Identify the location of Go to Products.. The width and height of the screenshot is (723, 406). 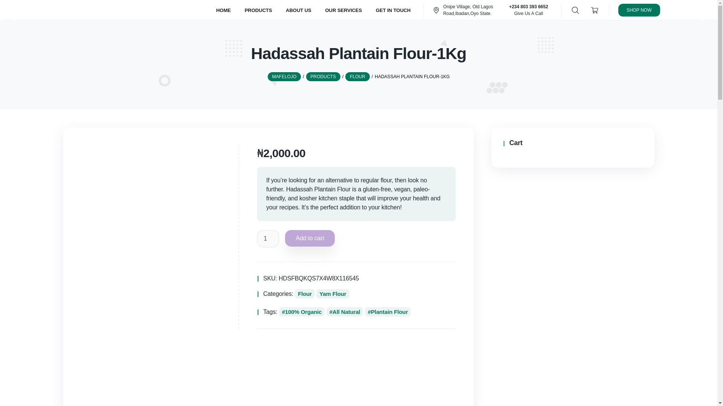
(323, 77).